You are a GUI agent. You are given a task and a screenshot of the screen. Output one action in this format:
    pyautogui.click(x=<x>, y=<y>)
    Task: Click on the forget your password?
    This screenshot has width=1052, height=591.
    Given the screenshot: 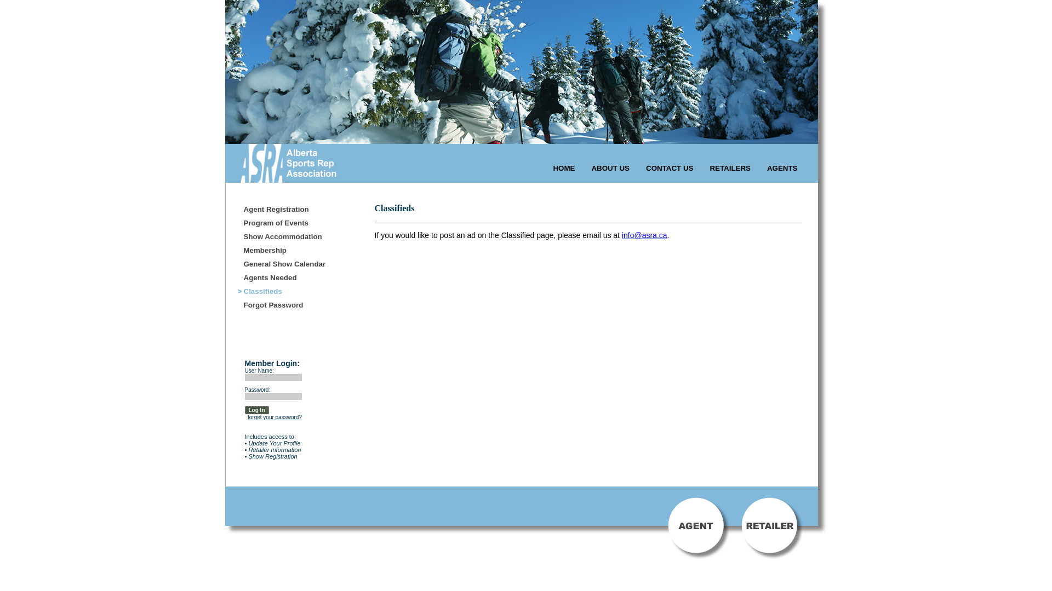 What is the action you would take?
    pyautogui.click(x=275, y=417)
    